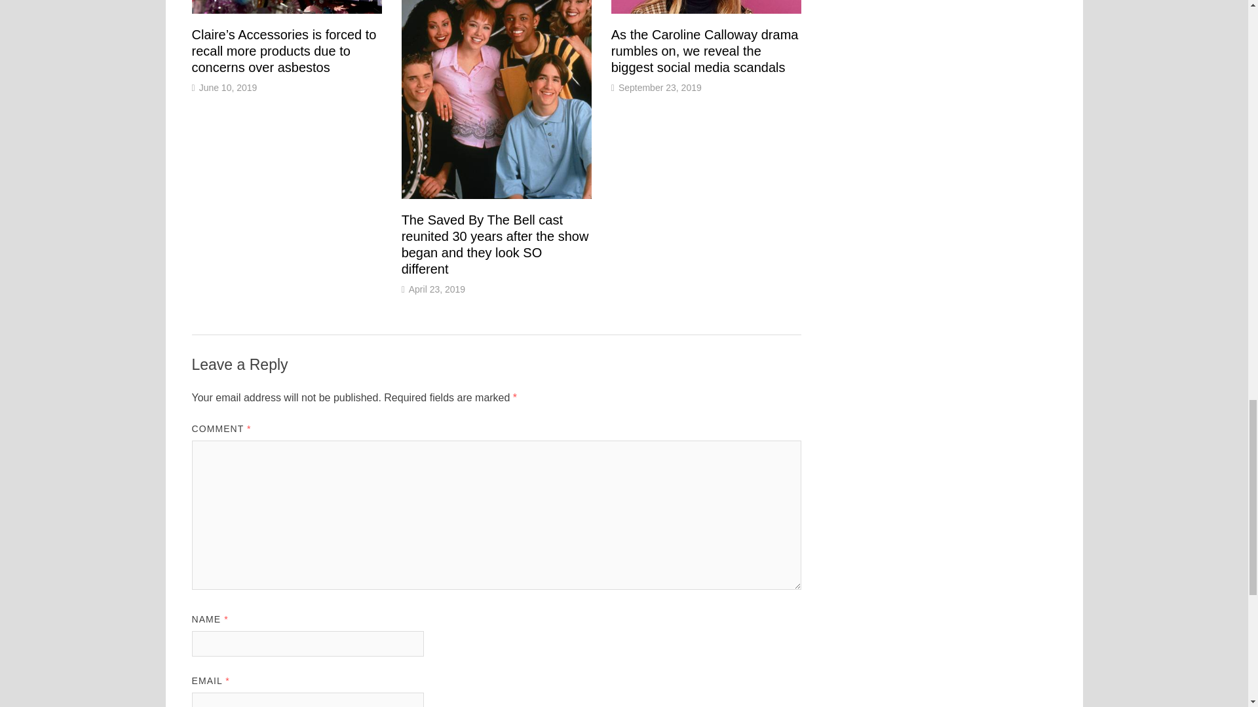 This screenshot has width=1258, height=707. I want to click on September 23, 2019, so click(660, 88).